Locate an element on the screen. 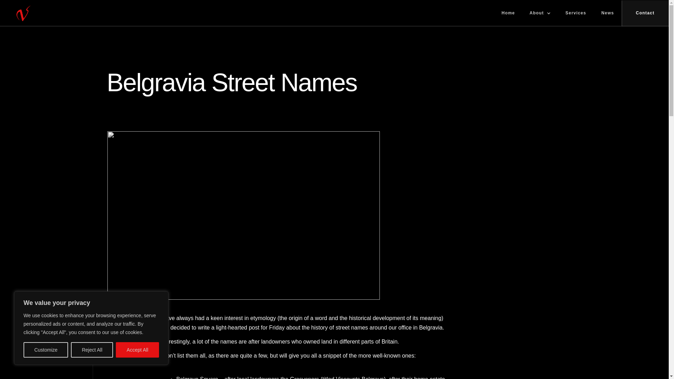 Image resolution: width=674 pixels, height=379 pixels. Home is located at coordinates (508, 13).